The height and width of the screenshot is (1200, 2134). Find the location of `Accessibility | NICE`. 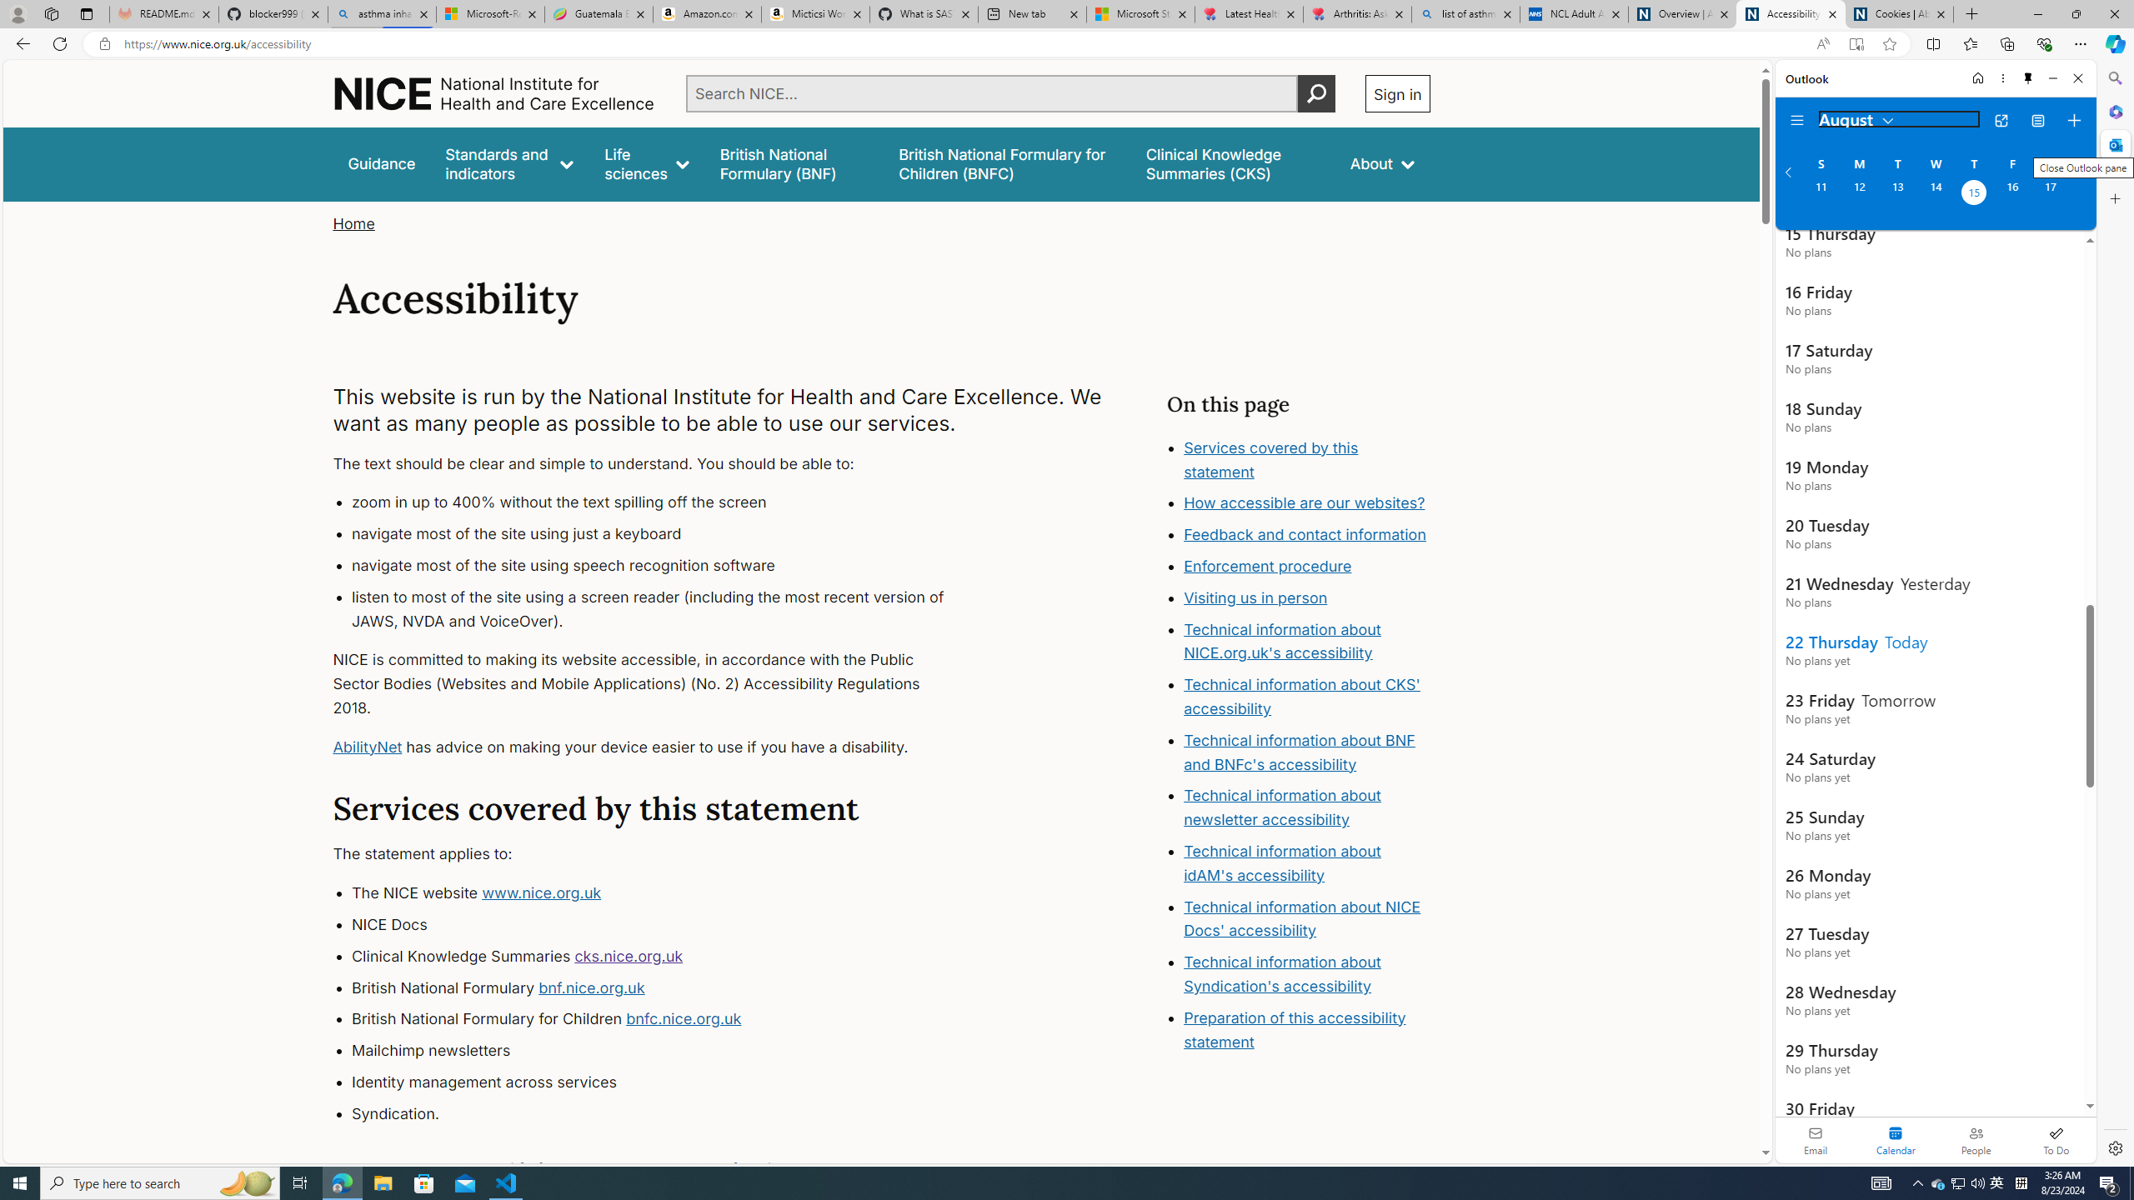

Accessibility | NICE is located at coordinates (1791, 14).